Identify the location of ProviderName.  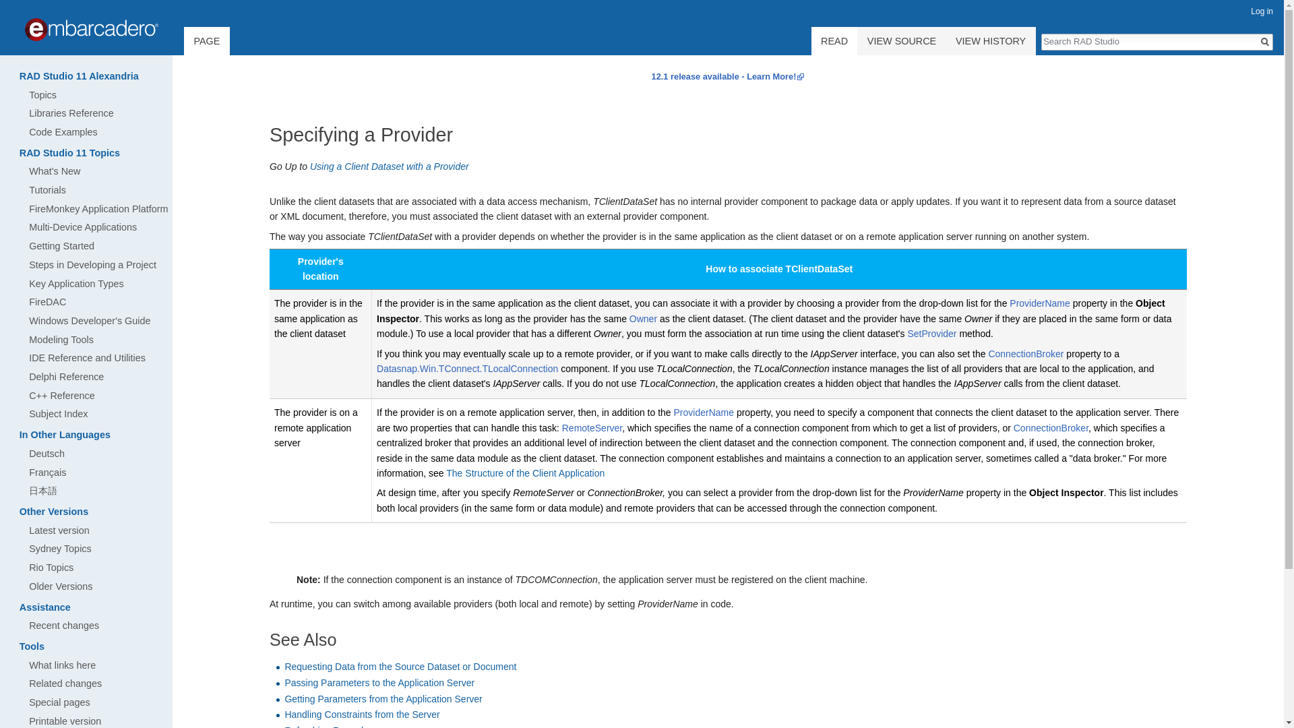
(1039, 303).